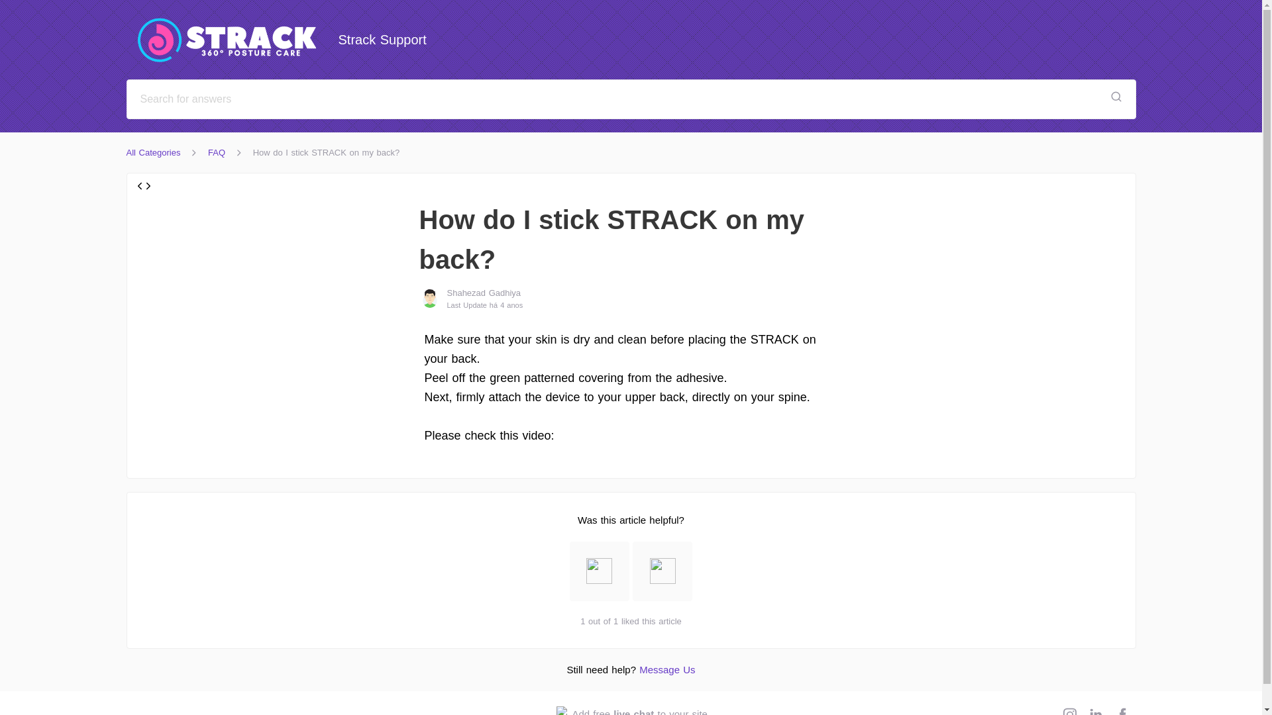  I want to click on FAQ, so click(666, 669).